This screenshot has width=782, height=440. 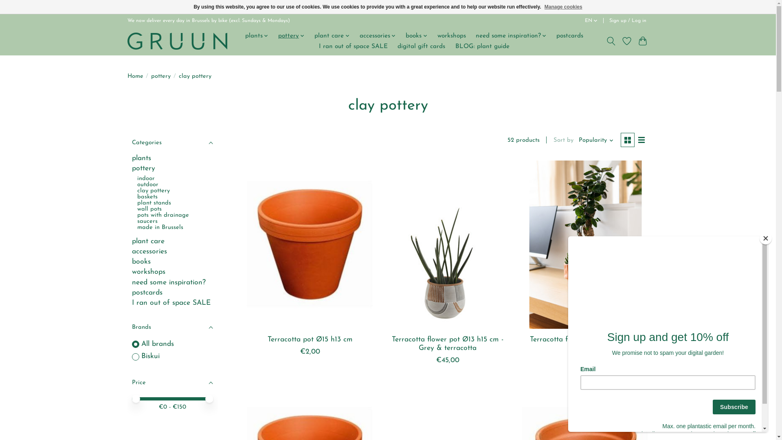 I want to click on accessories, so click(x=149, y=252).